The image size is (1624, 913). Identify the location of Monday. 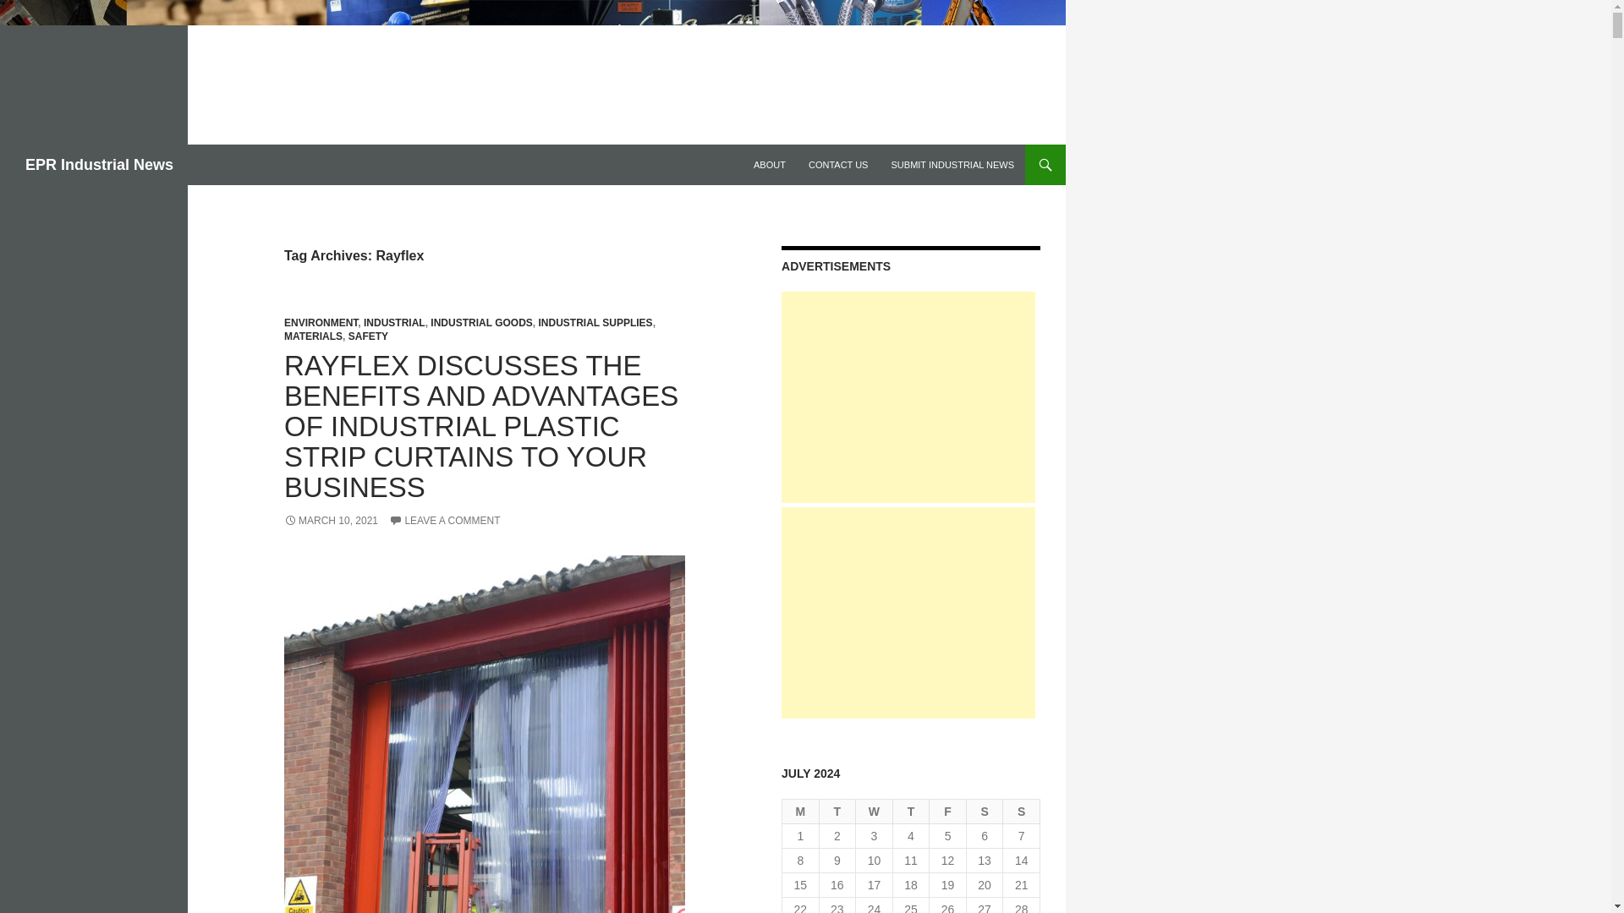
(801, 812).